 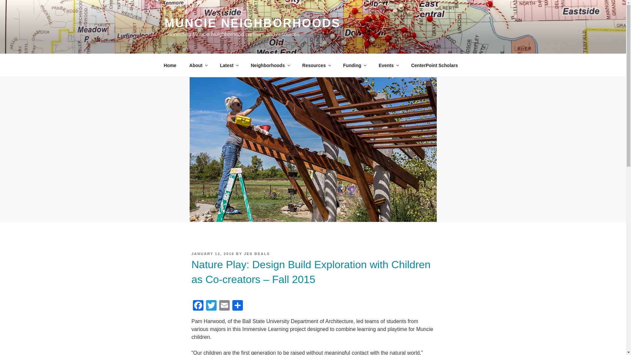 What do you see at coordinates (354, 65) in the screenshot?
I see `Funding` at bounding box center [354, 65].